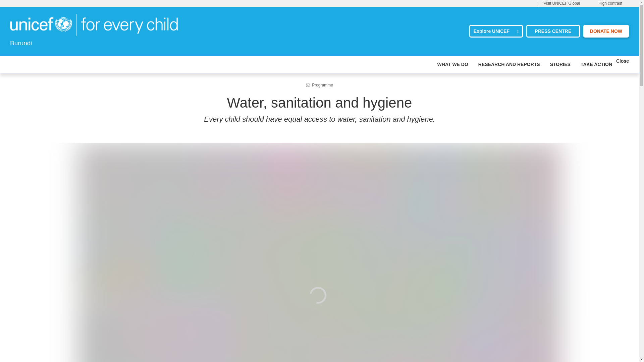 This screenshot has height=362, width=644. I want to click on High contrast, so click(610, 3).